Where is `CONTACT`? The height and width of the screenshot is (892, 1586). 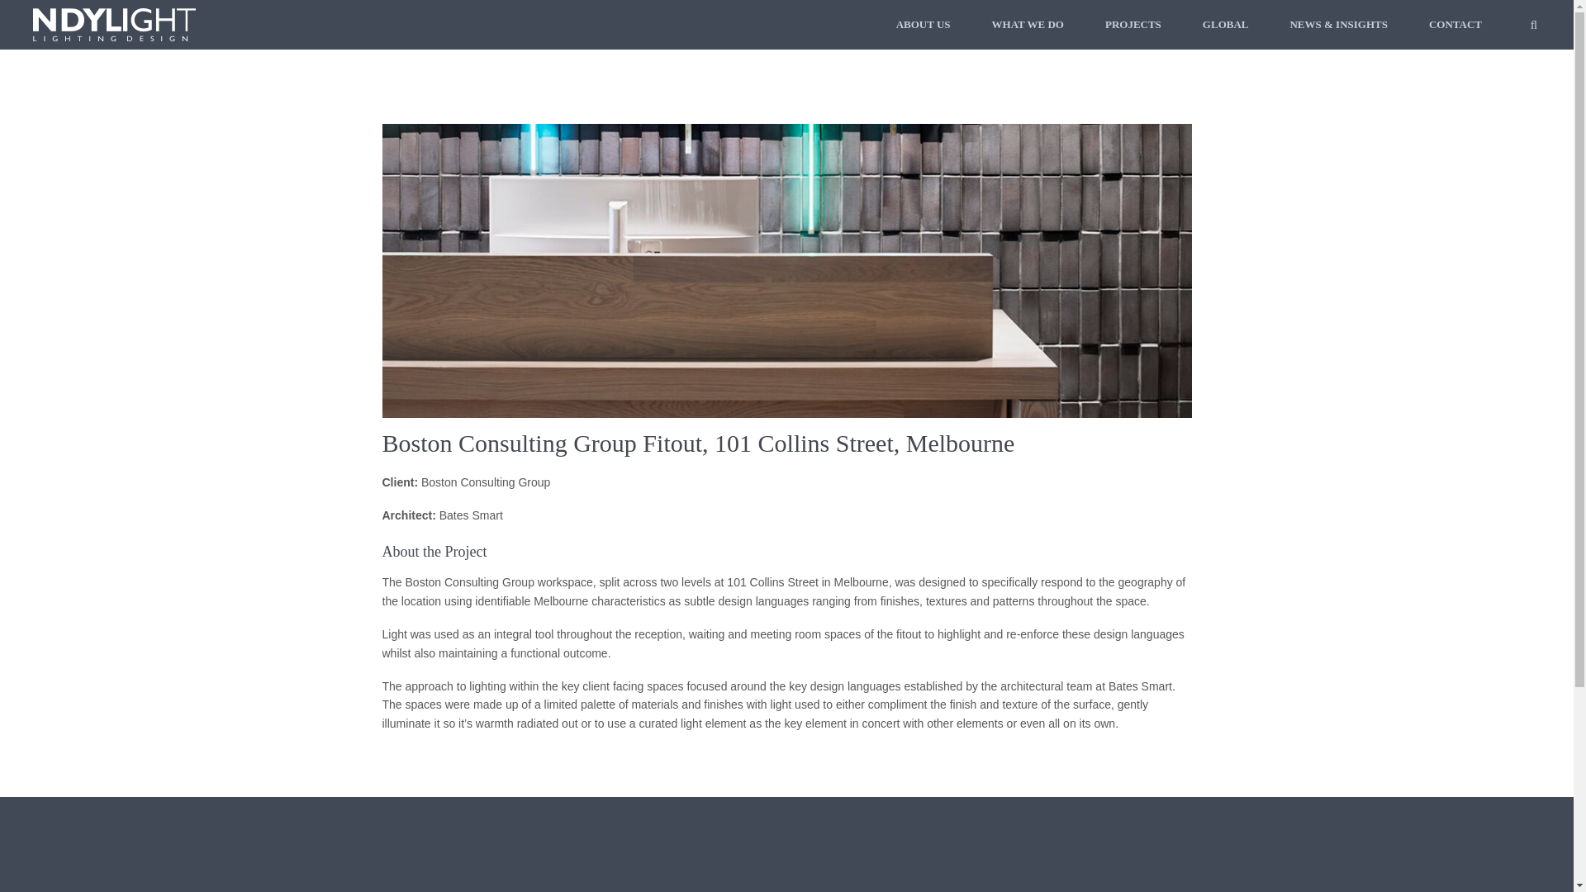 CONTACT is located at coordinates (1020, 890).